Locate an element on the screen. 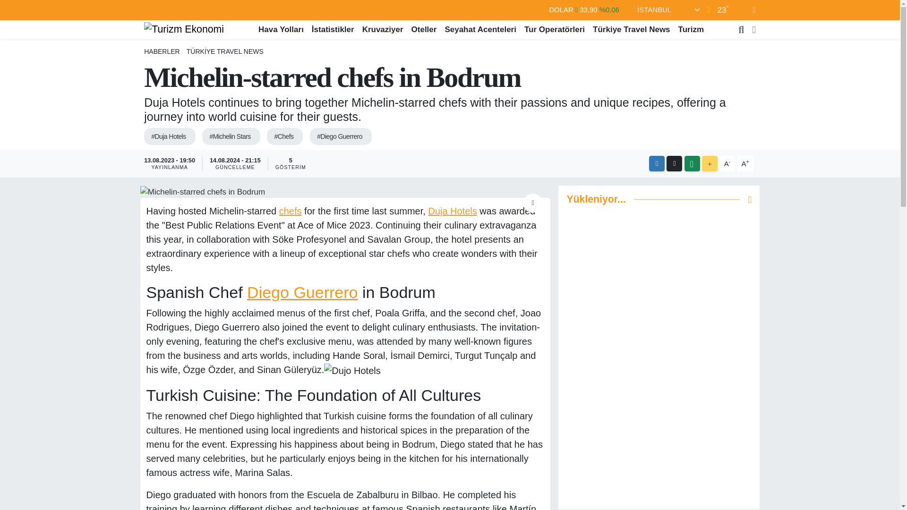  Turizm is located at coordinates (691, 29).